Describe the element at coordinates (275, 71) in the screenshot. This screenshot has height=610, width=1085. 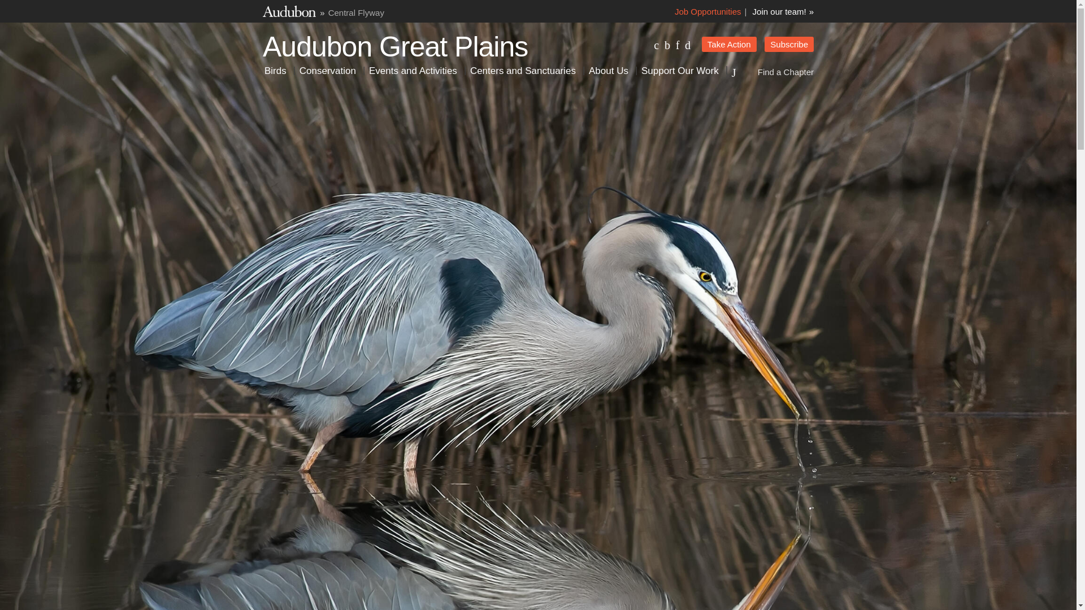
I see `Birds` at that location.